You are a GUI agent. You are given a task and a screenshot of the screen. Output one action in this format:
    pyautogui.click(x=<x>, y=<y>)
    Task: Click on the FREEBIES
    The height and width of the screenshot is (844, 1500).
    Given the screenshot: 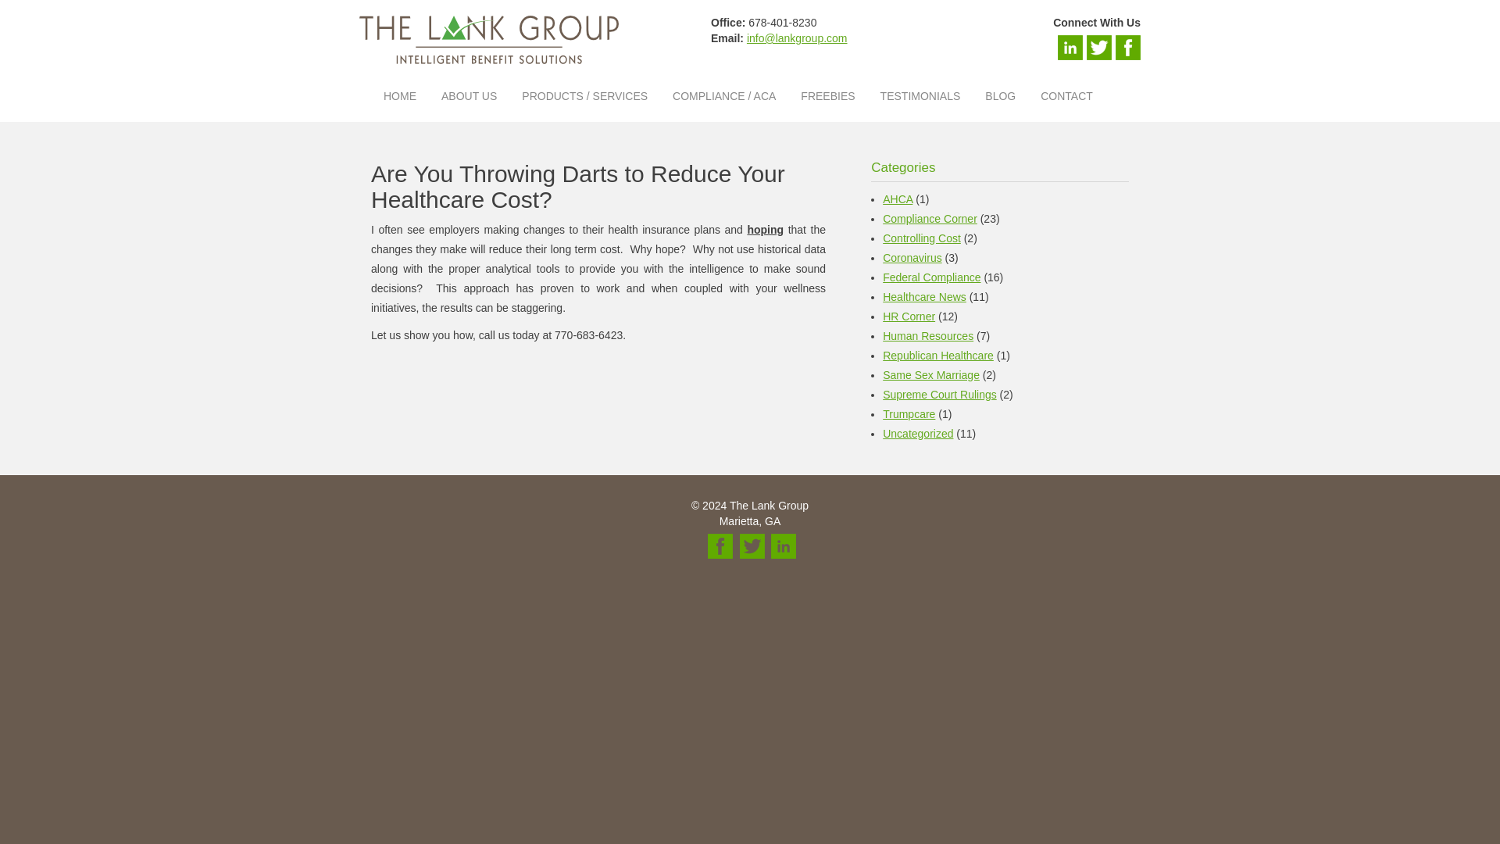 What is the action you would take?
    pyautogui.click(x=827, y=96)
    